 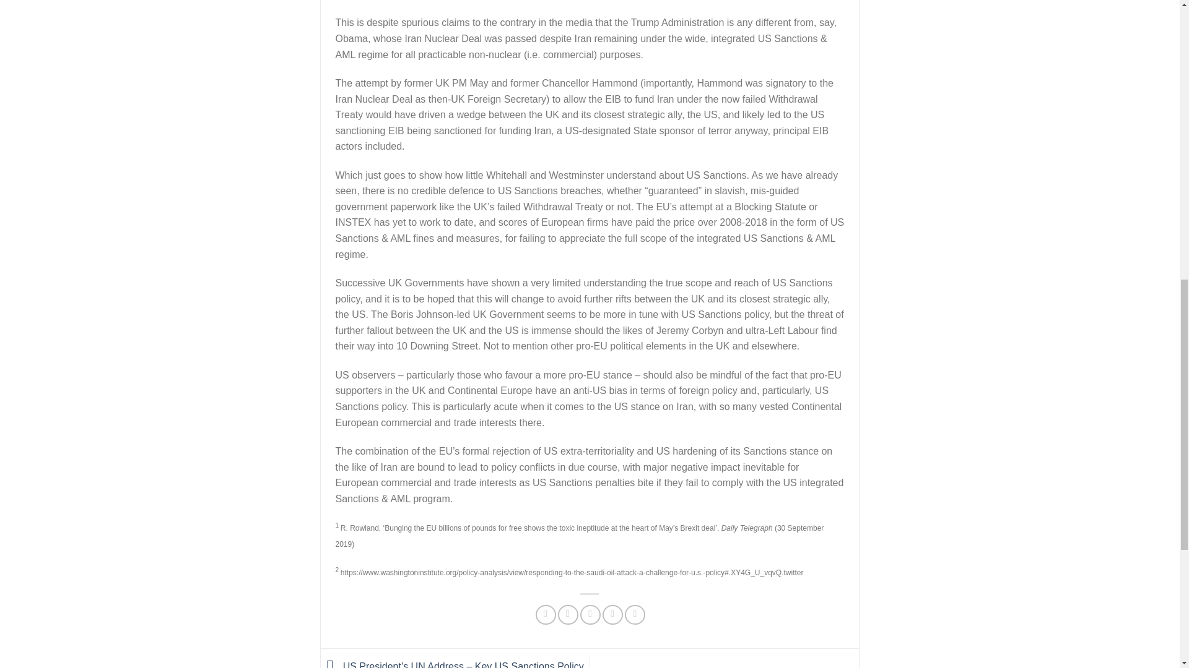 What do you see at coordinates (567, 615) in the screenshot?
I see `Share on Twitter` at bounding box center [567, 615].